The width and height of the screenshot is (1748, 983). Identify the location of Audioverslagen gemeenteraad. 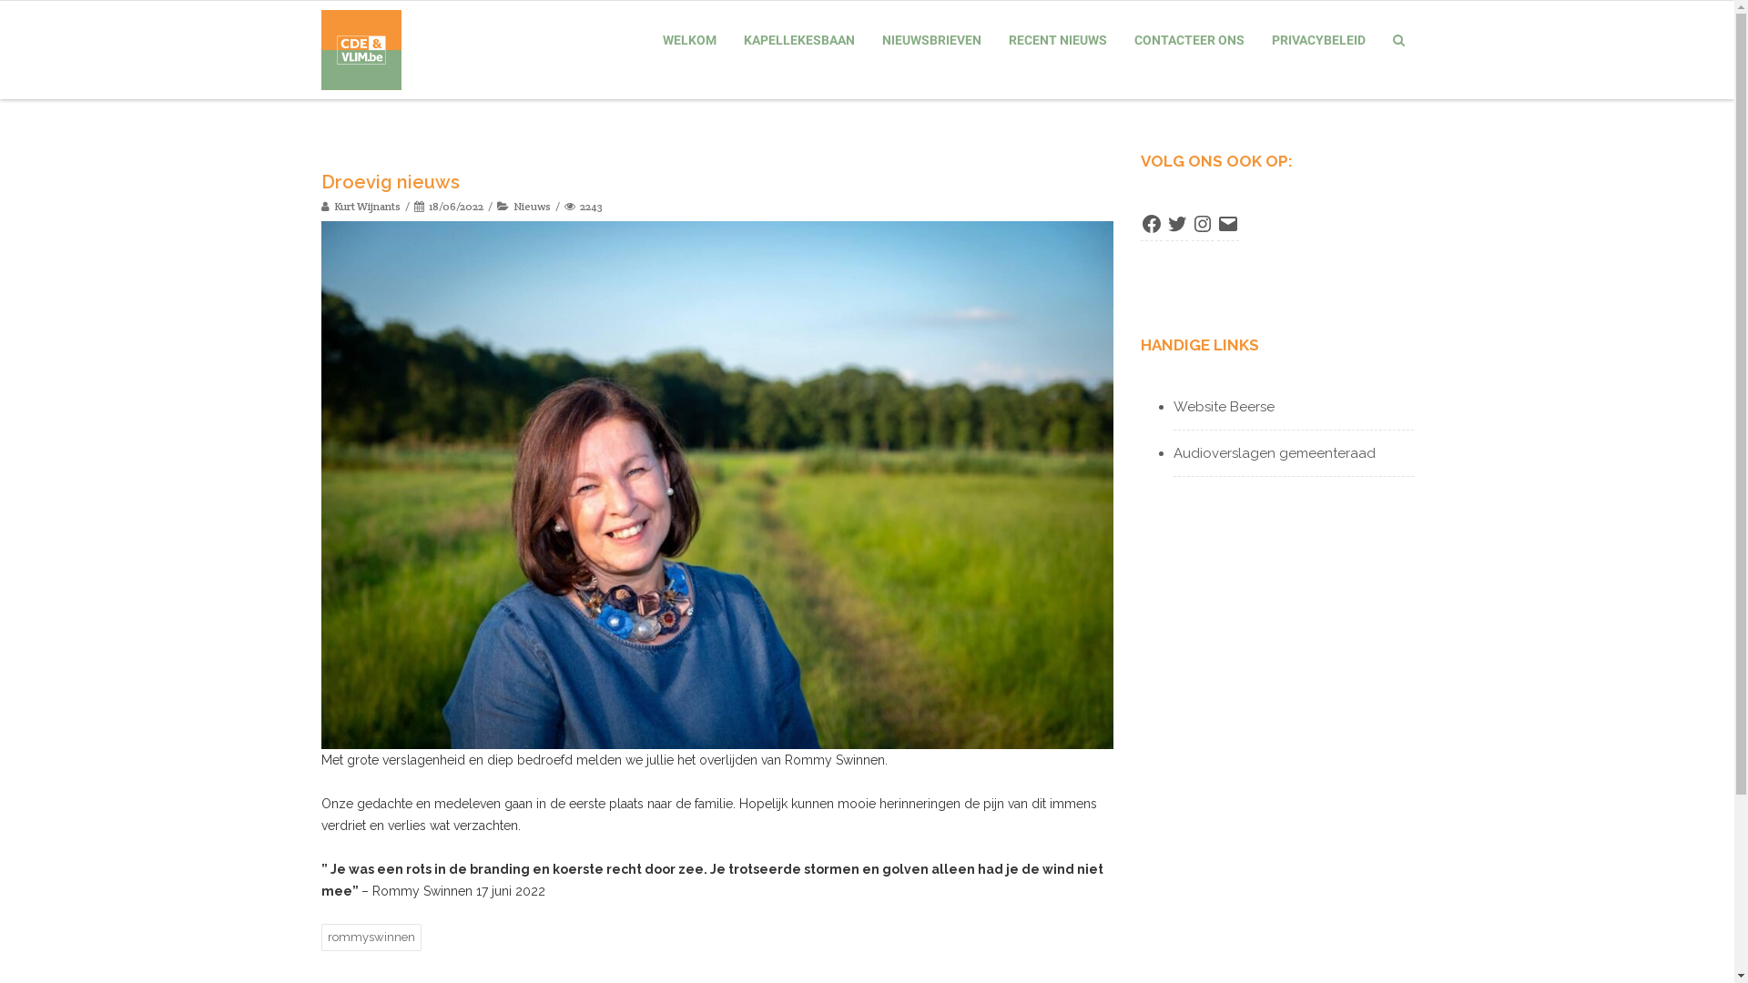
(1274, 453).